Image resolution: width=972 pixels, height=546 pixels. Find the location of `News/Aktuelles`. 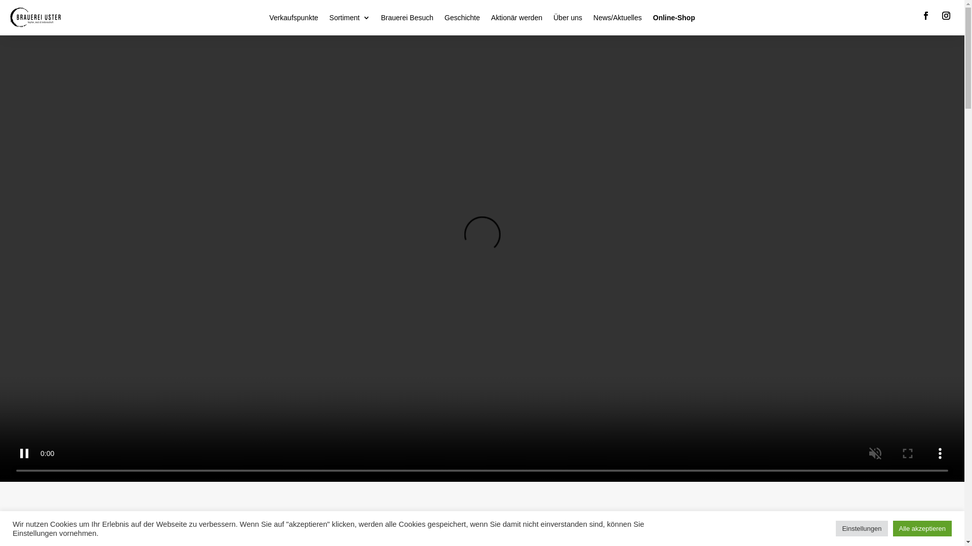

News/Aktuelles is located at coordinates (618, 20).